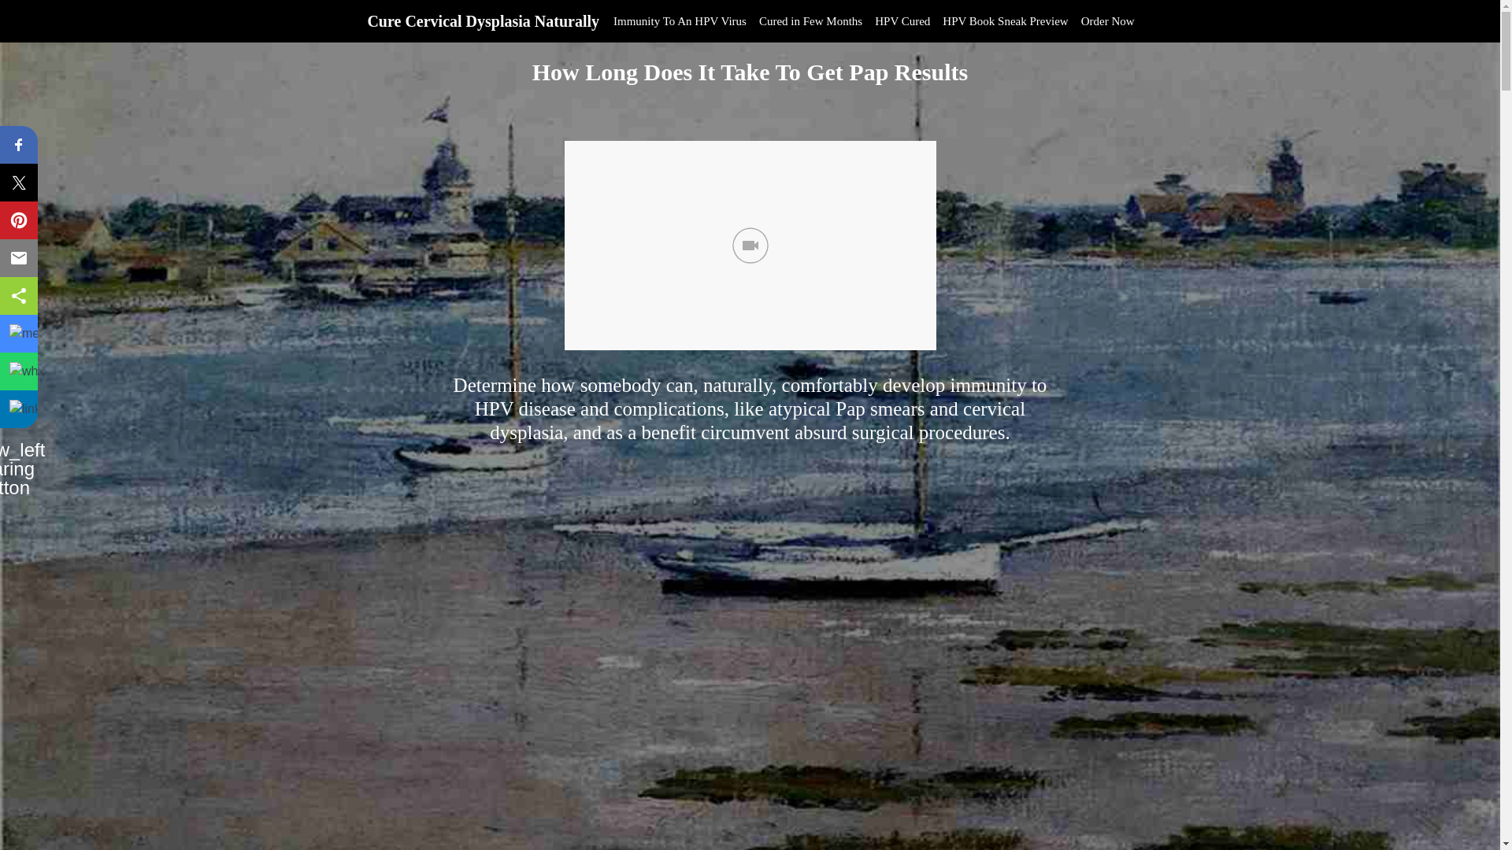  I want to click on Cure Cervical Dysplasia Naturally, so click(484, 20).